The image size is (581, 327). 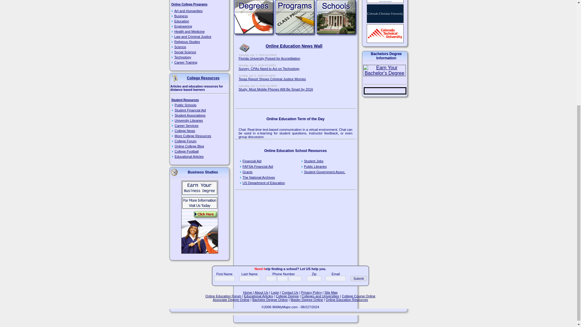 I want to click on Online College Programs, so click(x=189, y=4).